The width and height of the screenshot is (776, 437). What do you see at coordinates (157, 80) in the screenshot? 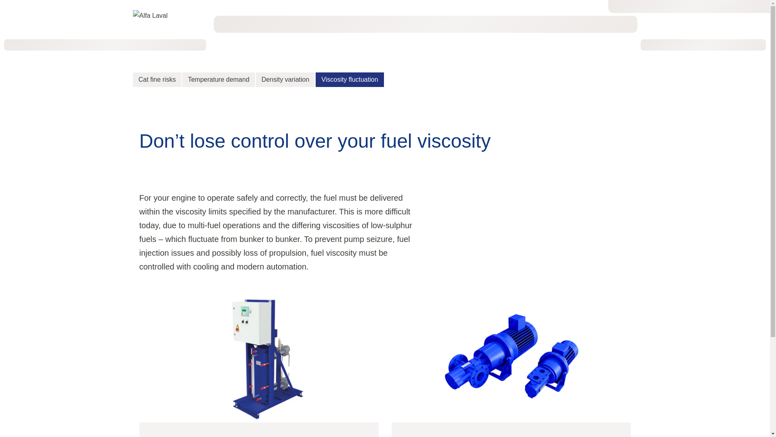
I see `Cat fine risks` at bounding box center [157, 80].